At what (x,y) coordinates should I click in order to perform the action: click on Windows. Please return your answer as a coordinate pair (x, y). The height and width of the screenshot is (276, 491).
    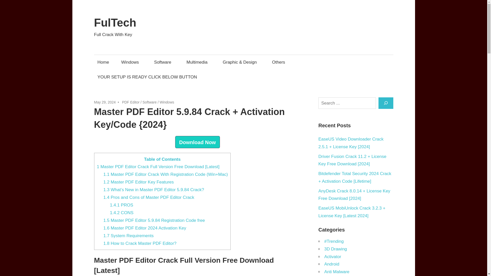
    Looking at the image, I should click on (167, 102).